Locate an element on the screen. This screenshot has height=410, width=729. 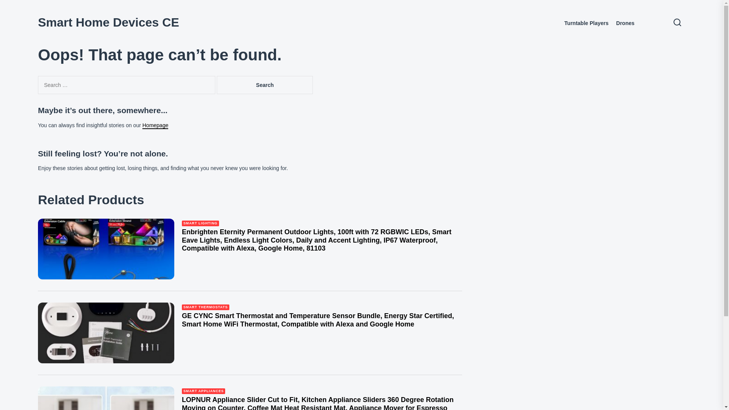
SMART APPLIANCES is located at coordinates (204, 391).